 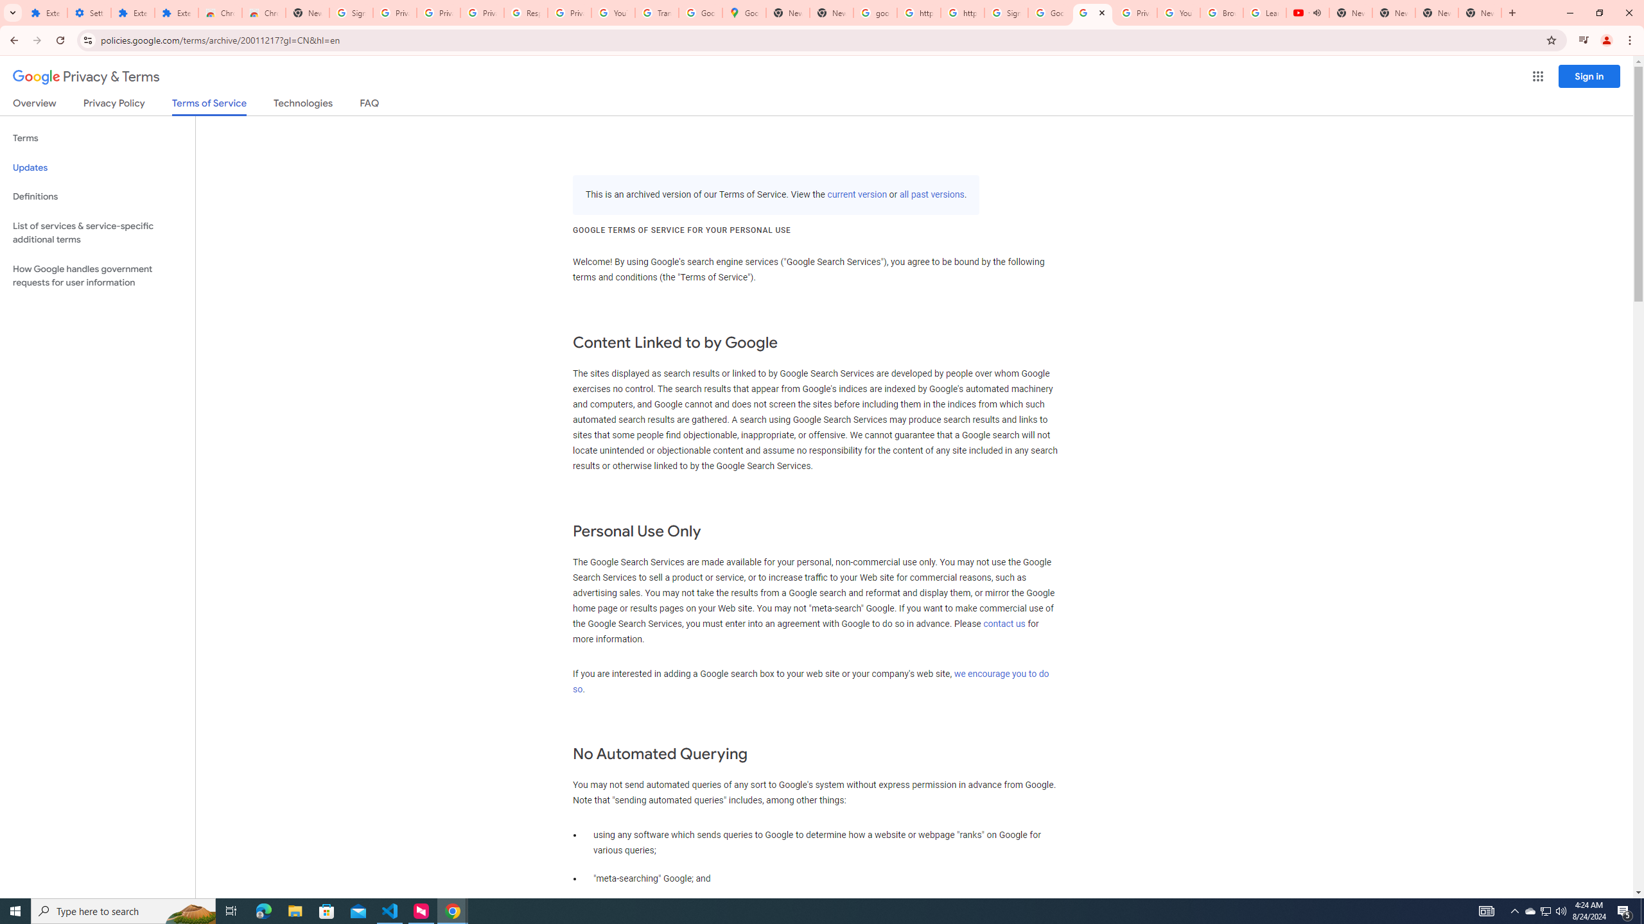 I want to click on Extensions, so click(x=176, y=13).